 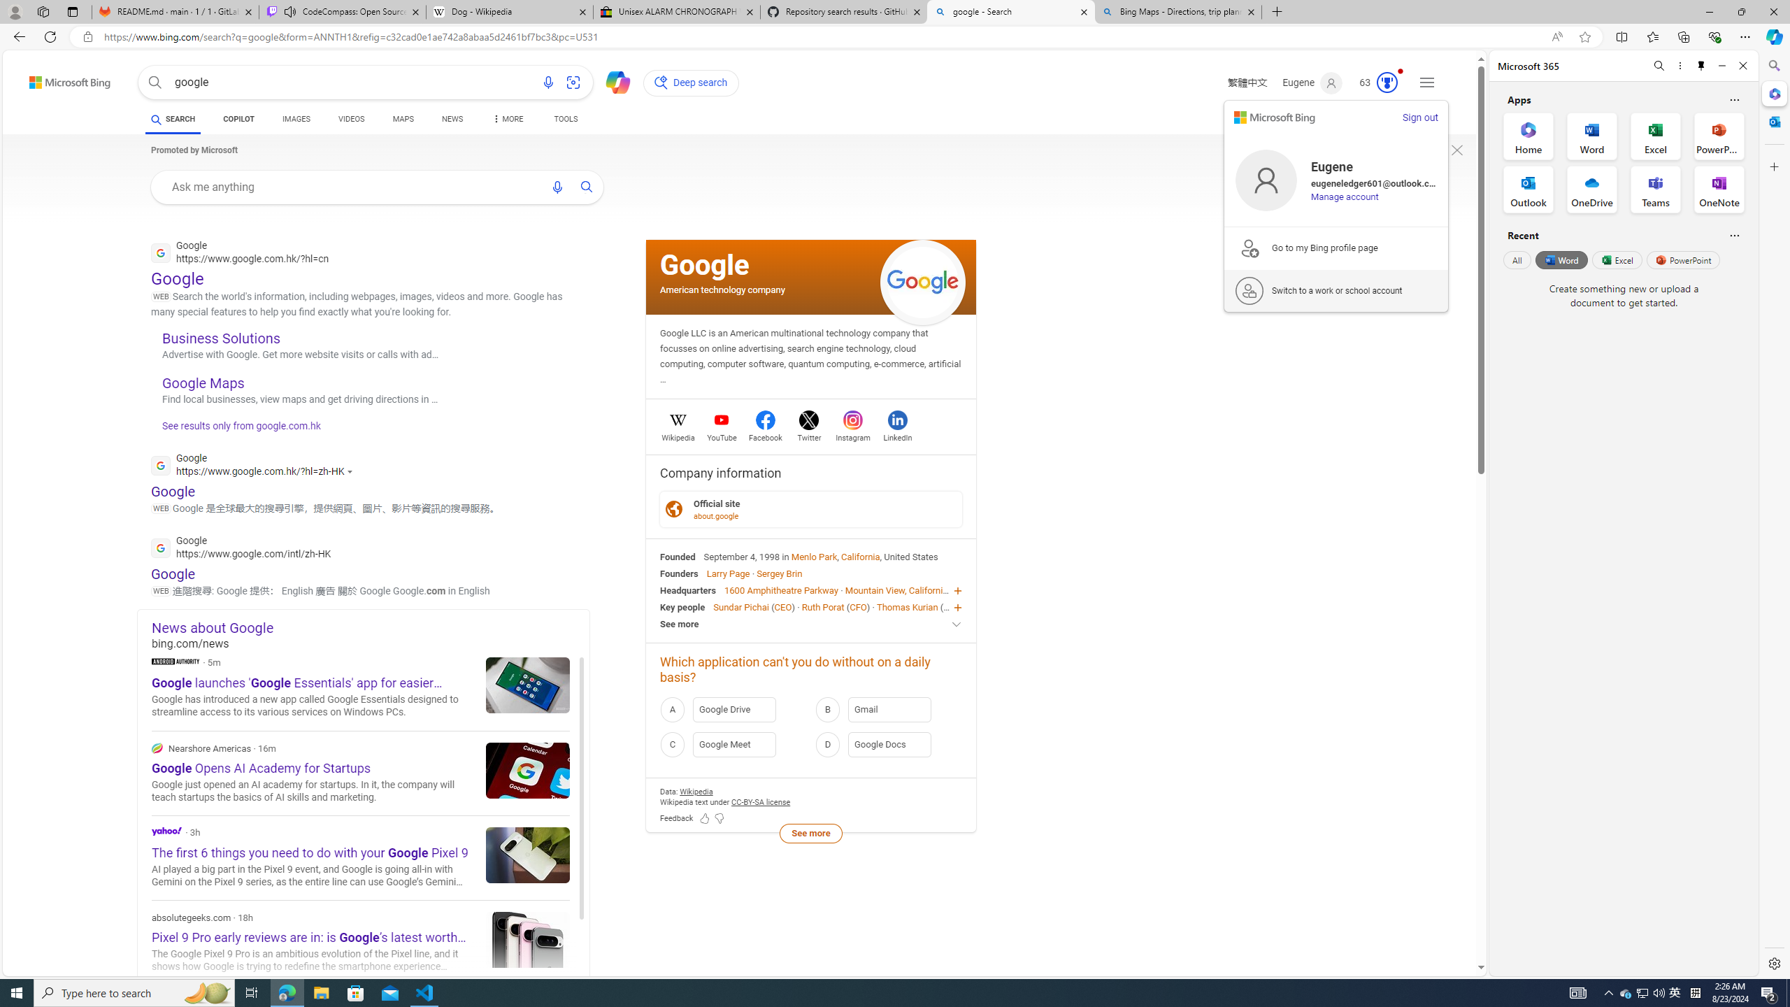 What do you see at coordinates (1684, 259) in the screenshot?
I see `PowerPoint` at bounding box center [1684, 259].